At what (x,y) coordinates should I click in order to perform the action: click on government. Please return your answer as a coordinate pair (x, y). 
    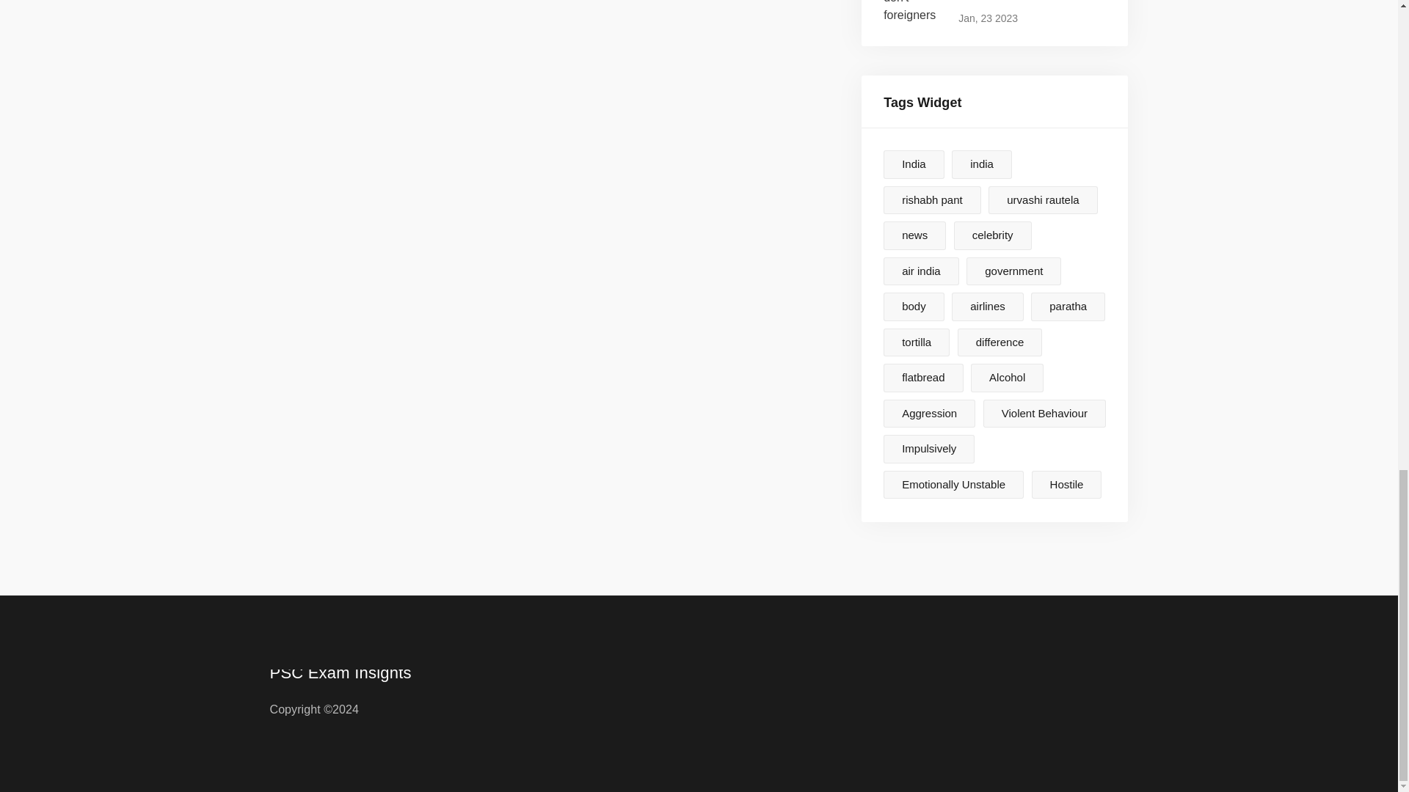
    Looking at the image, I should click on (1013, 271).